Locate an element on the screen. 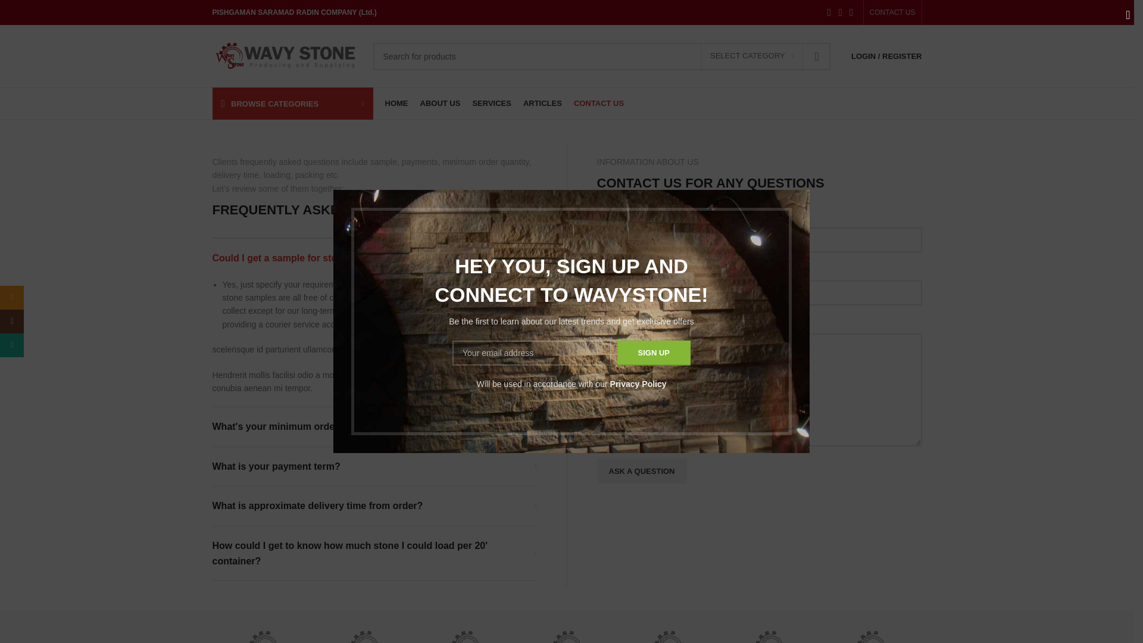  Sign up is located at coordinates (654, 353).